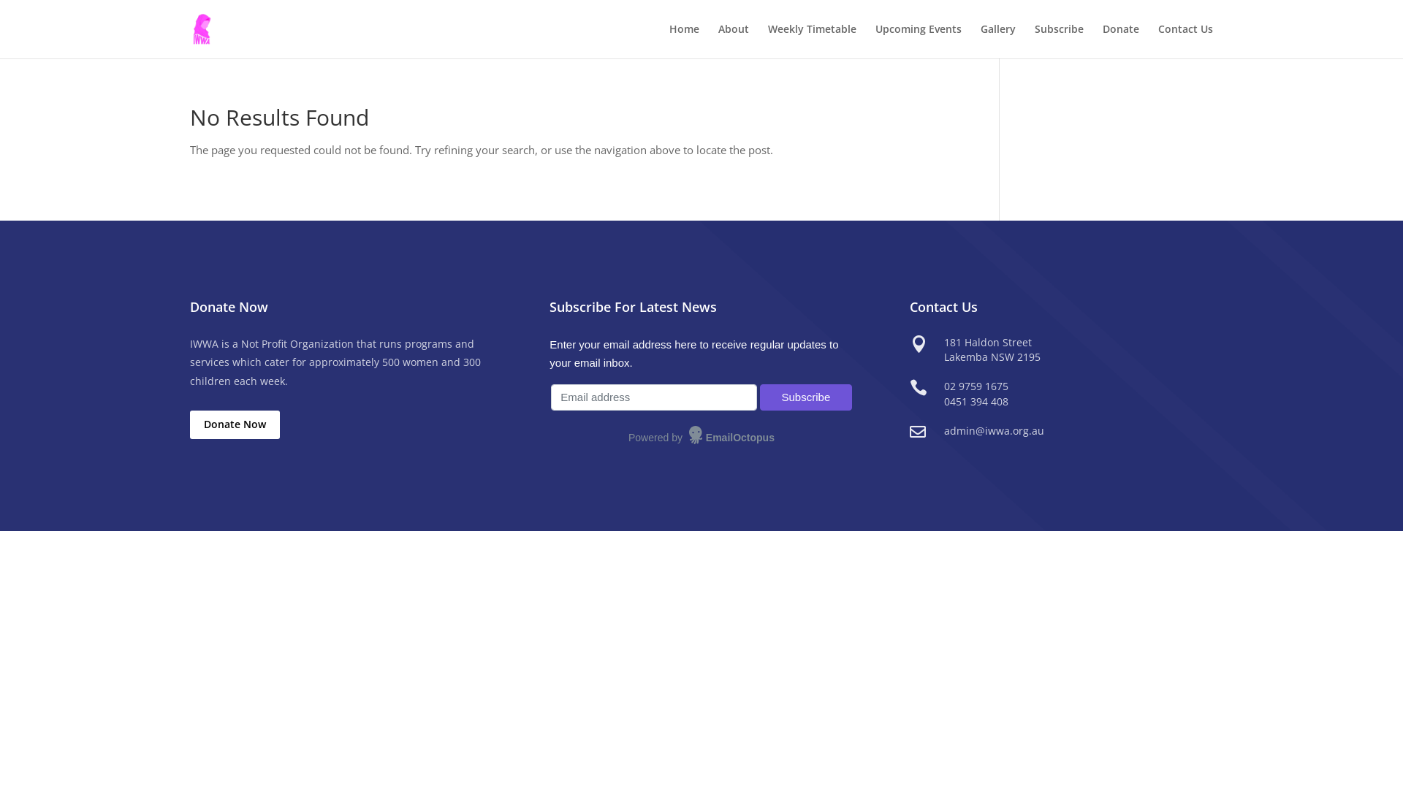 The image size is (1403, 789). I want to click on Home, so click(684, 41).